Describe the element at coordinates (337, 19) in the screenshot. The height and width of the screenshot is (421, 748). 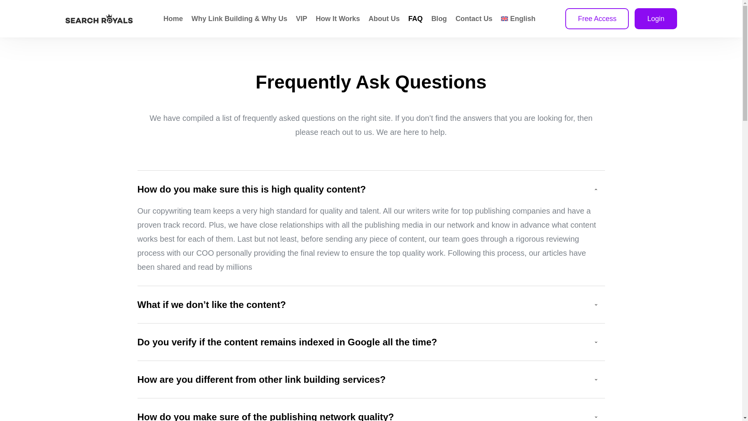
I see `How It Works` at that location.